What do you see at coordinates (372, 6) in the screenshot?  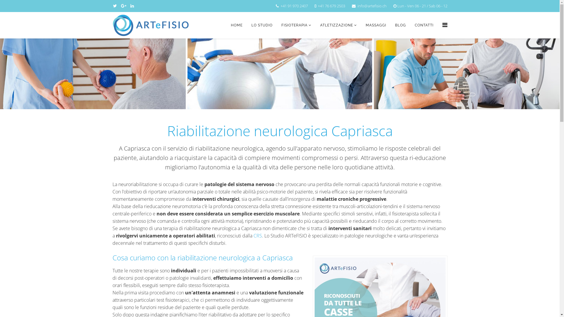 I see `info@artefisio.ch` at bounding box center [372, 6].